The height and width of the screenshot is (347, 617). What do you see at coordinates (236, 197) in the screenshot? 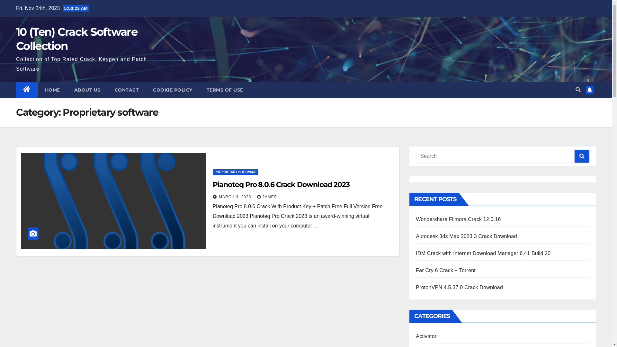
I see `MARCH 3, 2023` at bounding box center [236, 197].